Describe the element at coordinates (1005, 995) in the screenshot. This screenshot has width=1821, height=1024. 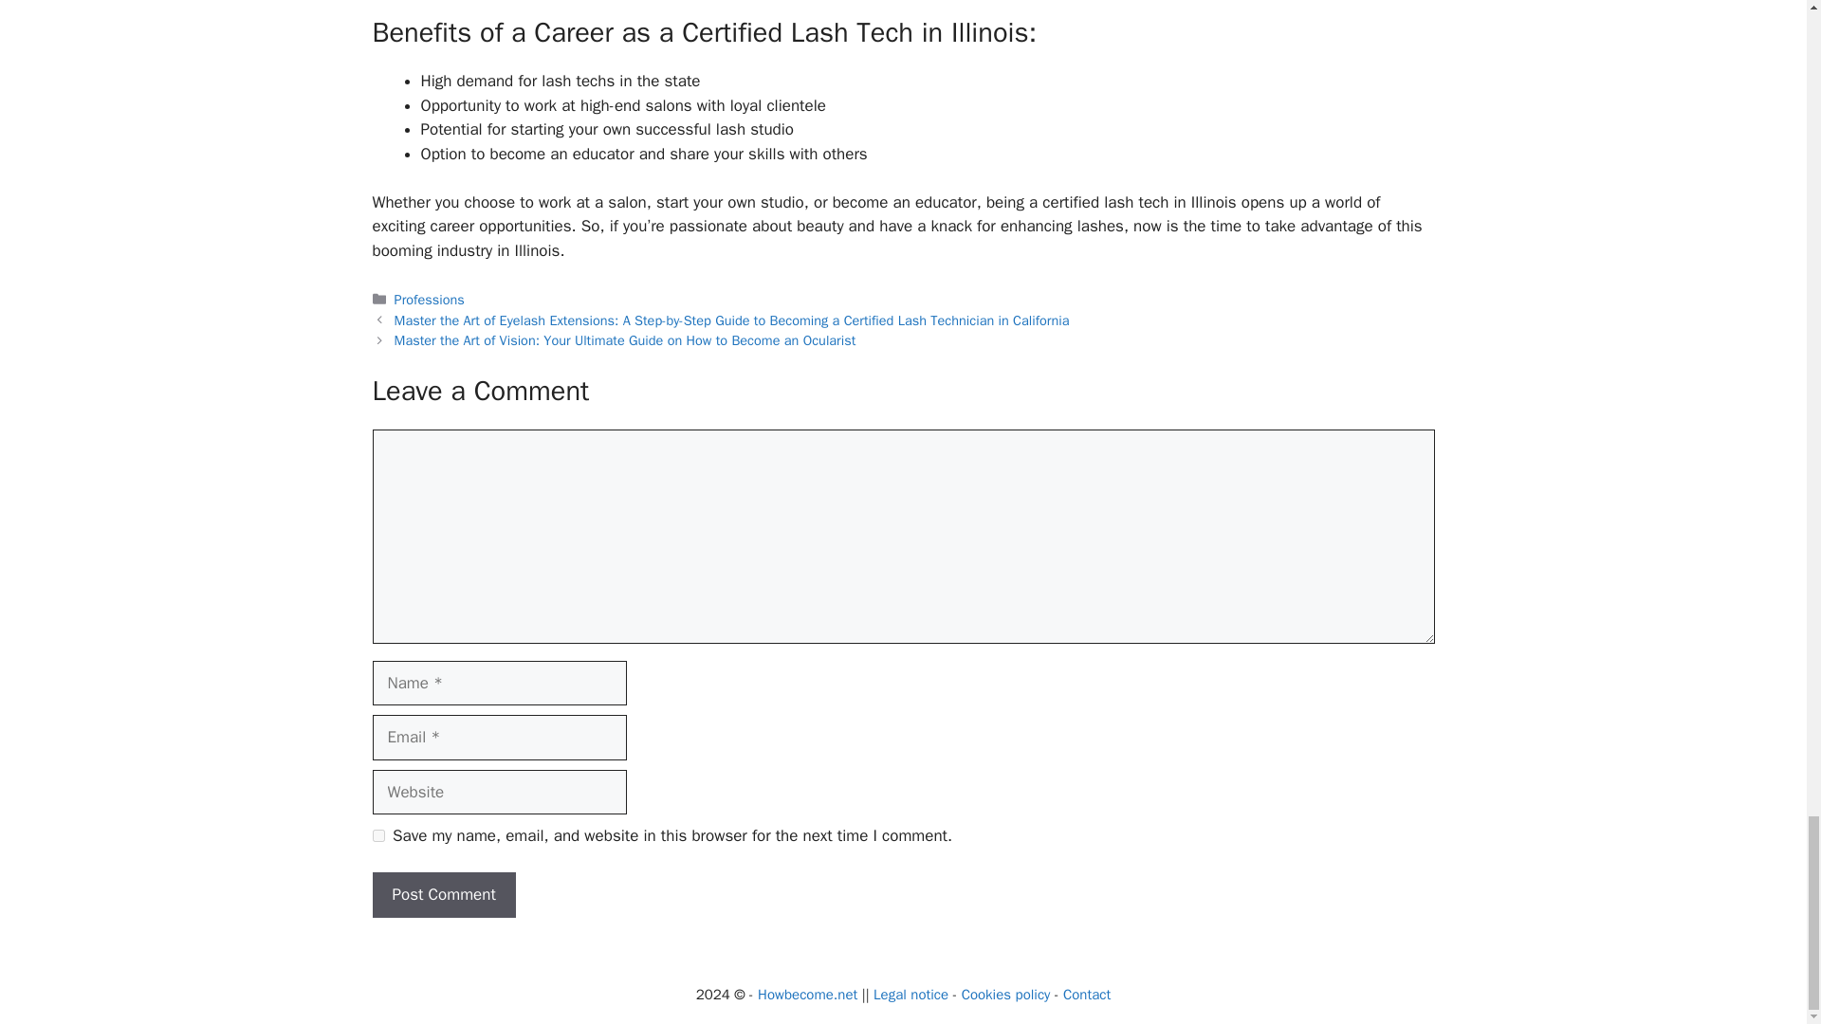
I see `Cookies policy` at that location.